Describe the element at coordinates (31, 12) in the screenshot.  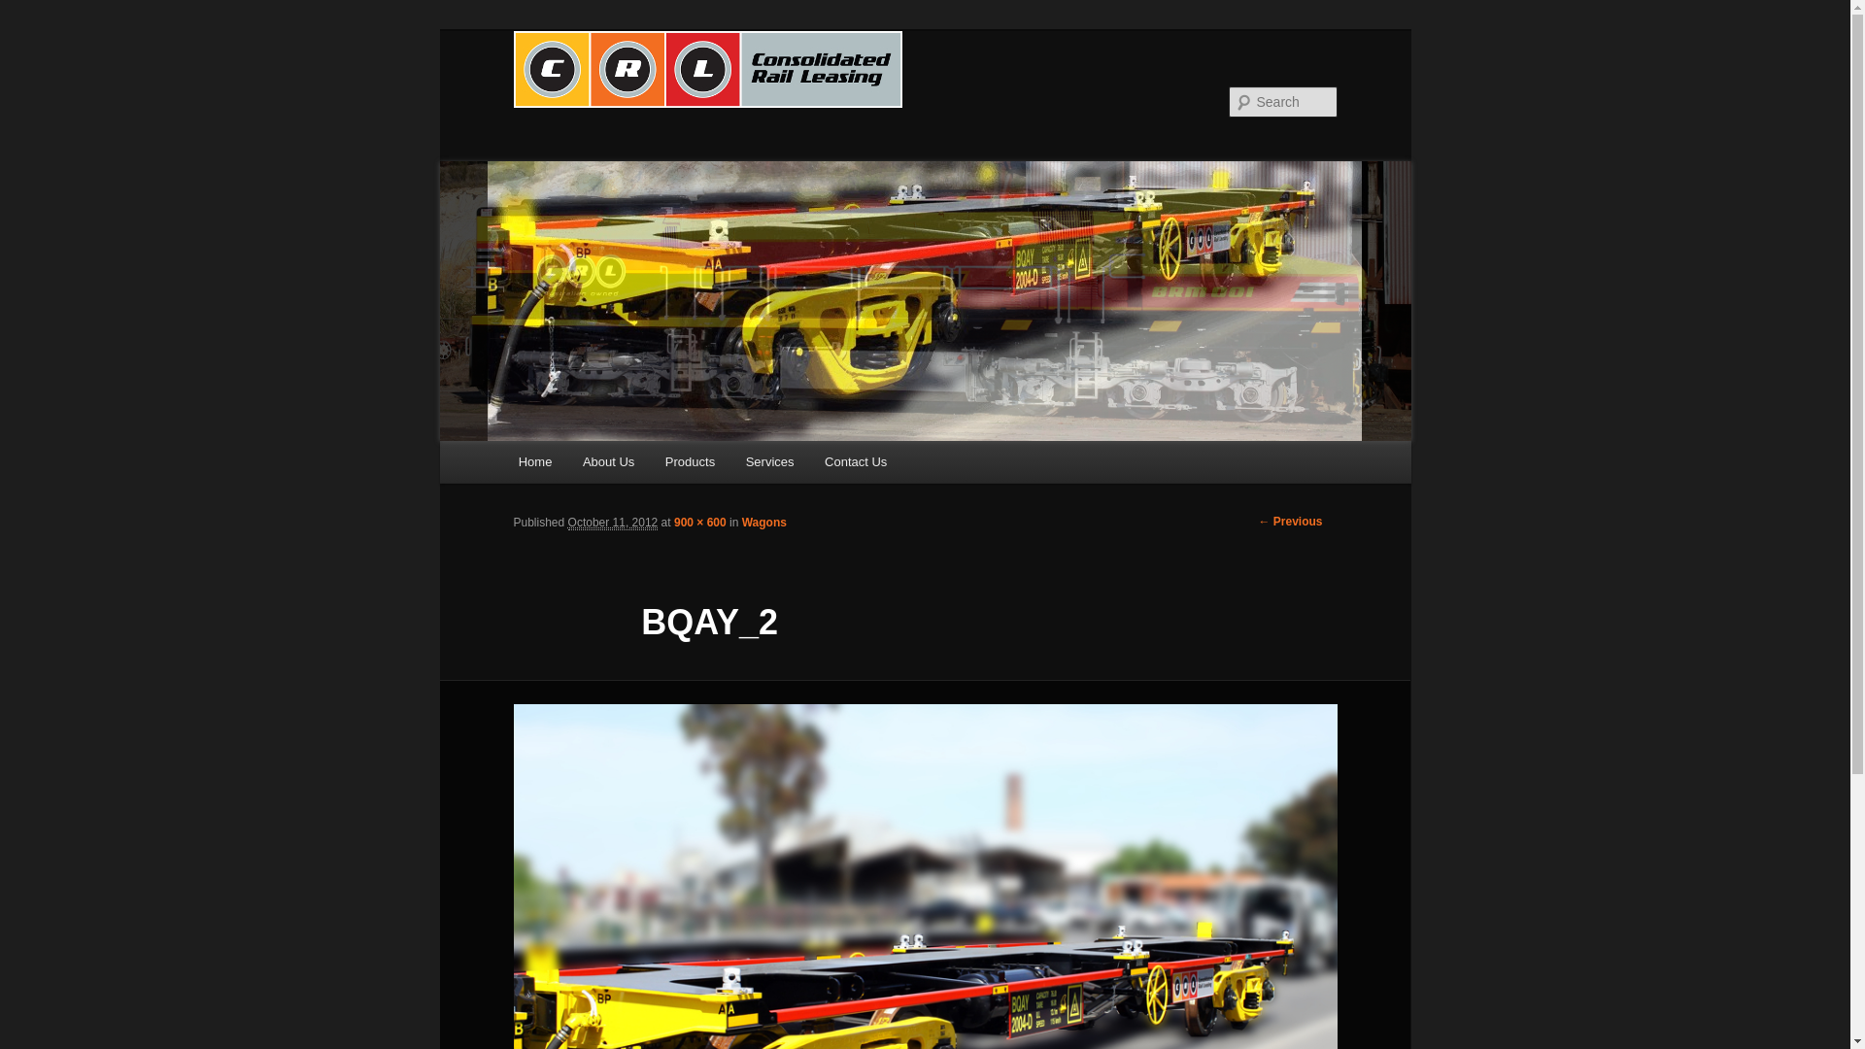
I see `Search` at that location.